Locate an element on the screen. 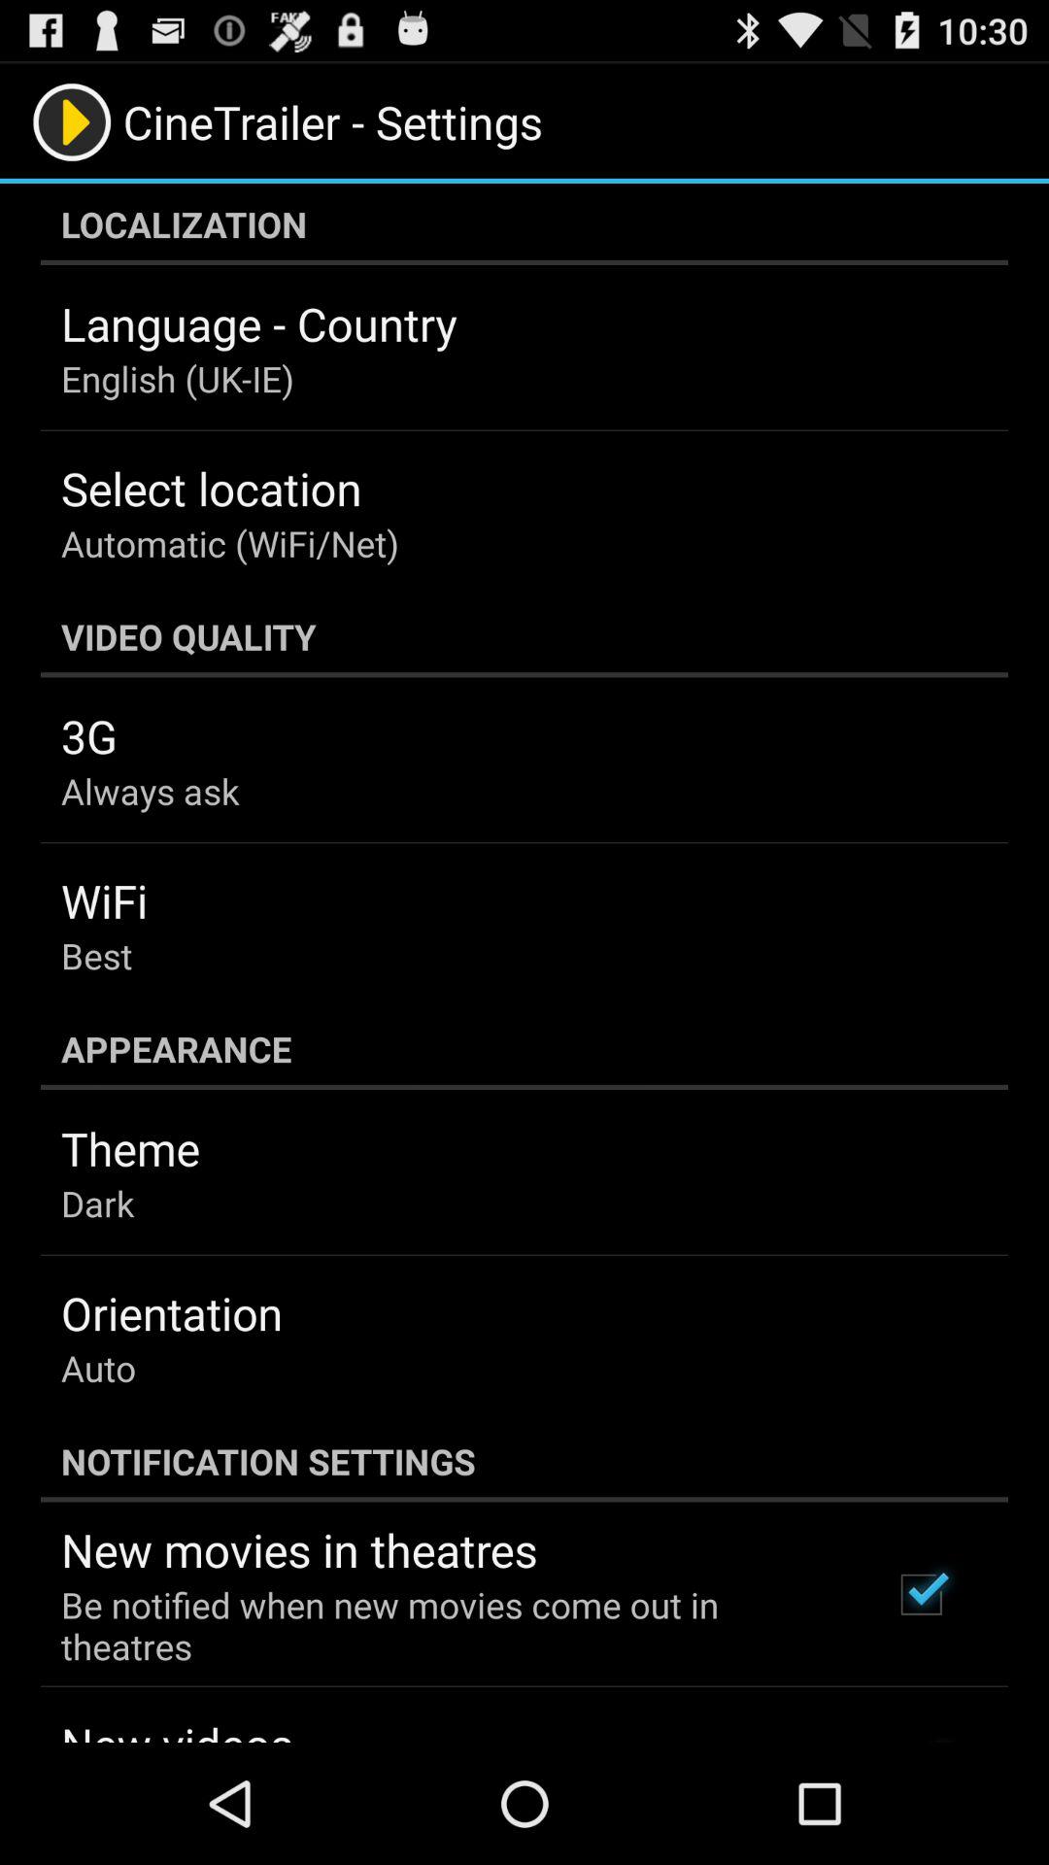 This screenshot has width=1049, height=1865. press app below language - country item is located at coordinates (177, 379).